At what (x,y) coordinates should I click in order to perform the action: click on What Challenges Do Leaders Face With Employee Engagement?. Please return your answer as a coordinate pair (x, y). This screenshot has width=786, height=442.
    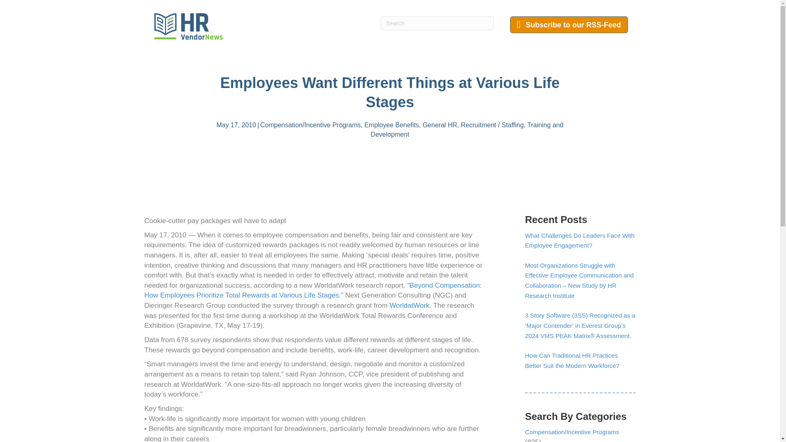
    Looking at the image, I should click on (580, 241).